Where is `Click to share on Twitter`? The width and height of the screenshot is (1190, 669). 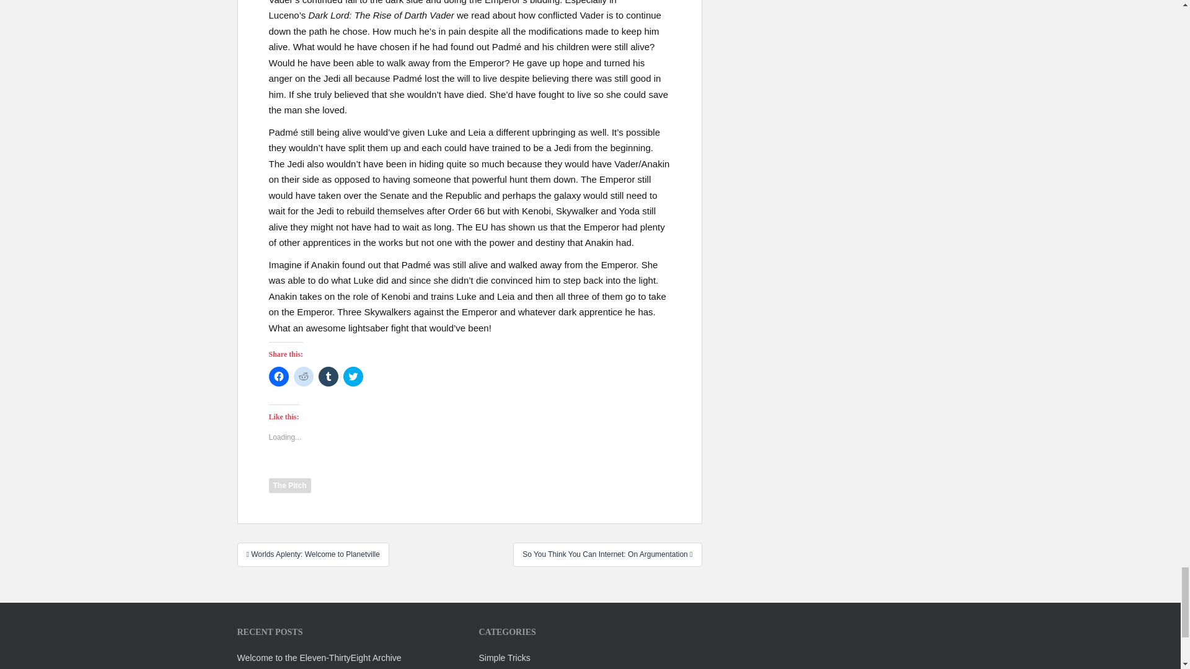 Click to share on Twitter is located at coordinates (353, 377).